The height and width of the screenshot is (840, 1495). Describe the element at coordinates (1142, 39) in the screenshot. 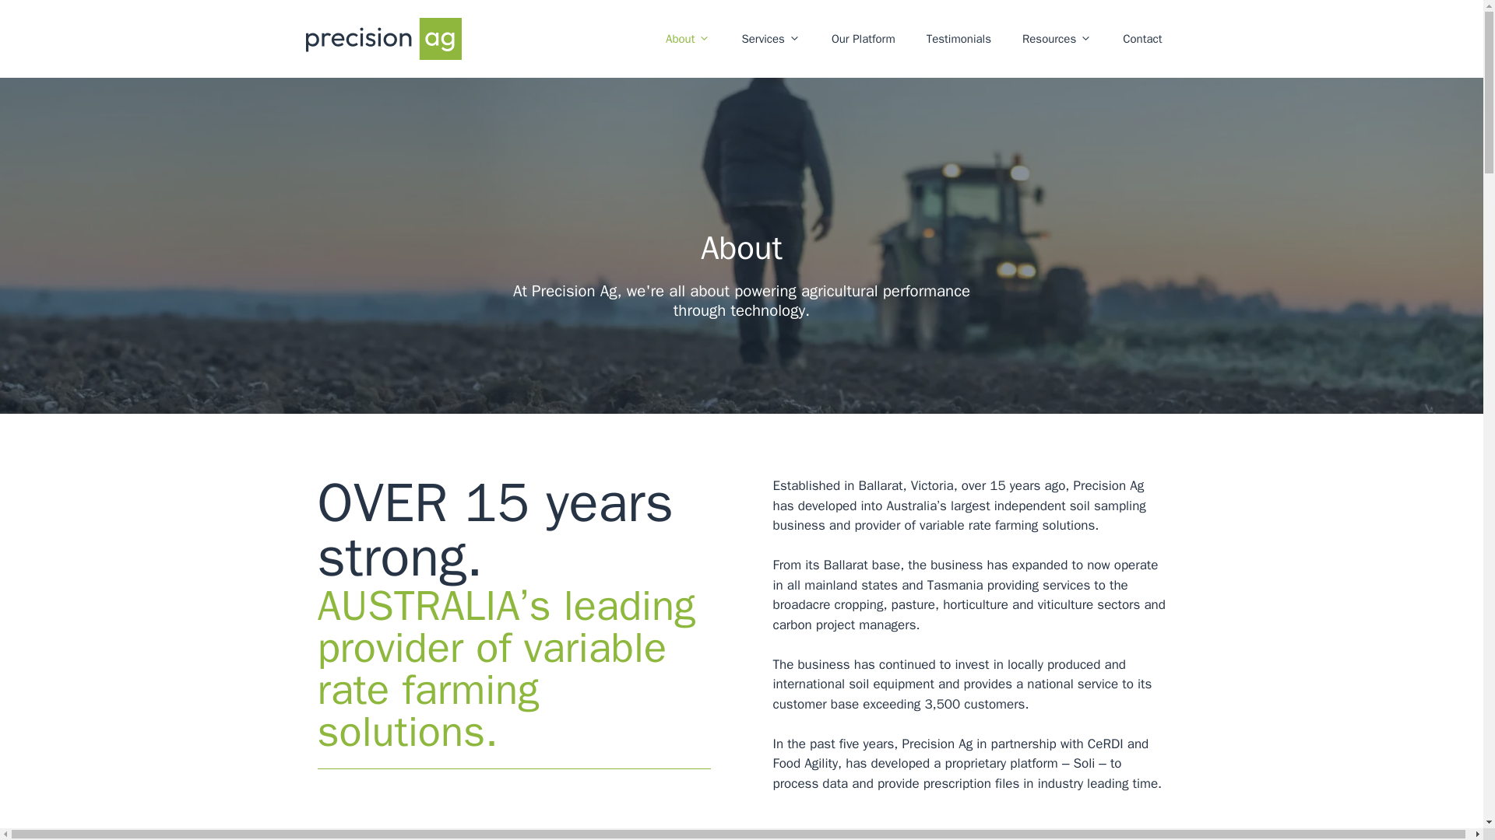

I see `Contact` at that location.